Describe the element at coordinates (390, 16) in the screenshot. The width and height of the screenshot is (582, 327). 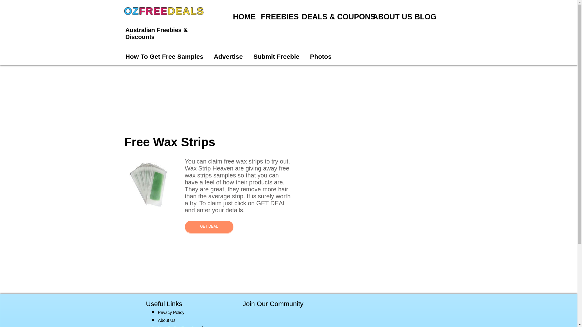
I see `ABOUT US` at that location.